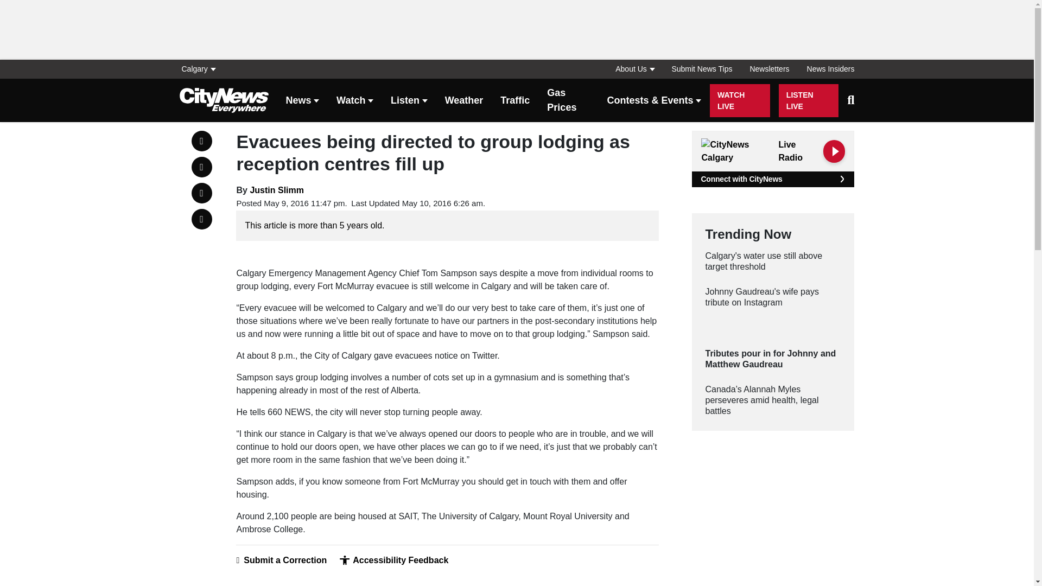 This screenshot has width=1042, height=586. Describe the element at coordinates (281, 560) in the screenshot. I see `Submit a Correction` at that location.